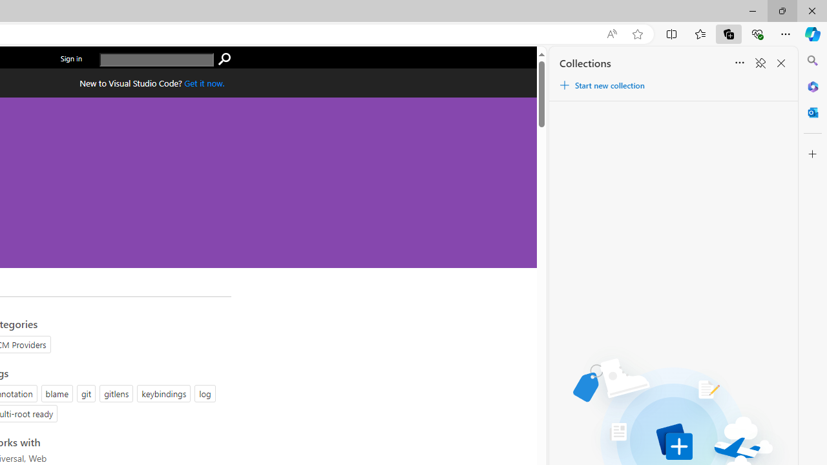 This screenshot has height=465, width=827. Describe the element at coordinates (739, 63) in the screenshot. I see `Sort` at that location.